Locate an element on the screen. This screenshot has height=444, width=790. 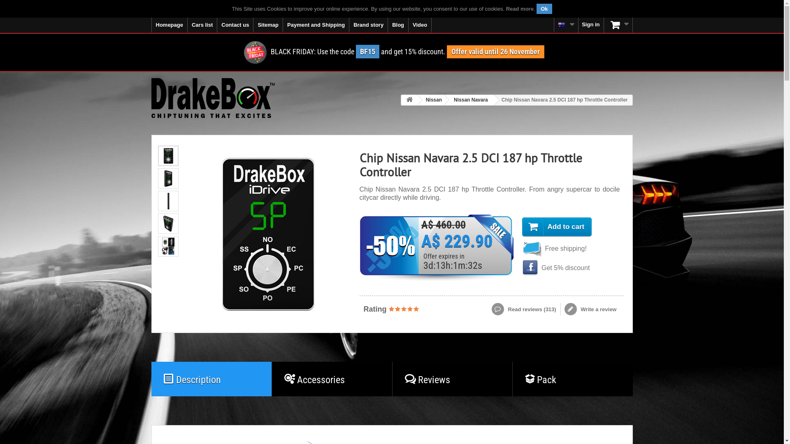
Cars list is located at coordinates (202, 25).